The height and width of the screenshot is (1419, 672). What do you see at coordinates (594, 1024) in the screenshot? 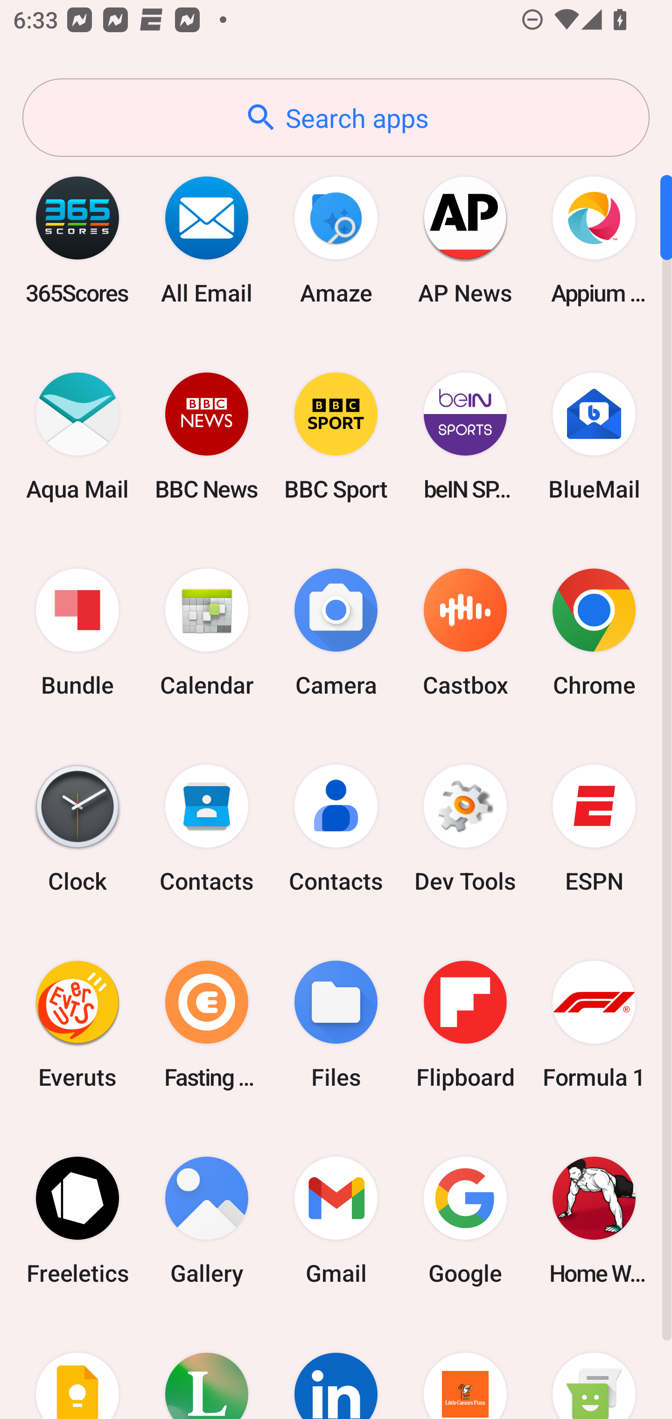
I see `Formula 1` at bounding box center [594, 1024].